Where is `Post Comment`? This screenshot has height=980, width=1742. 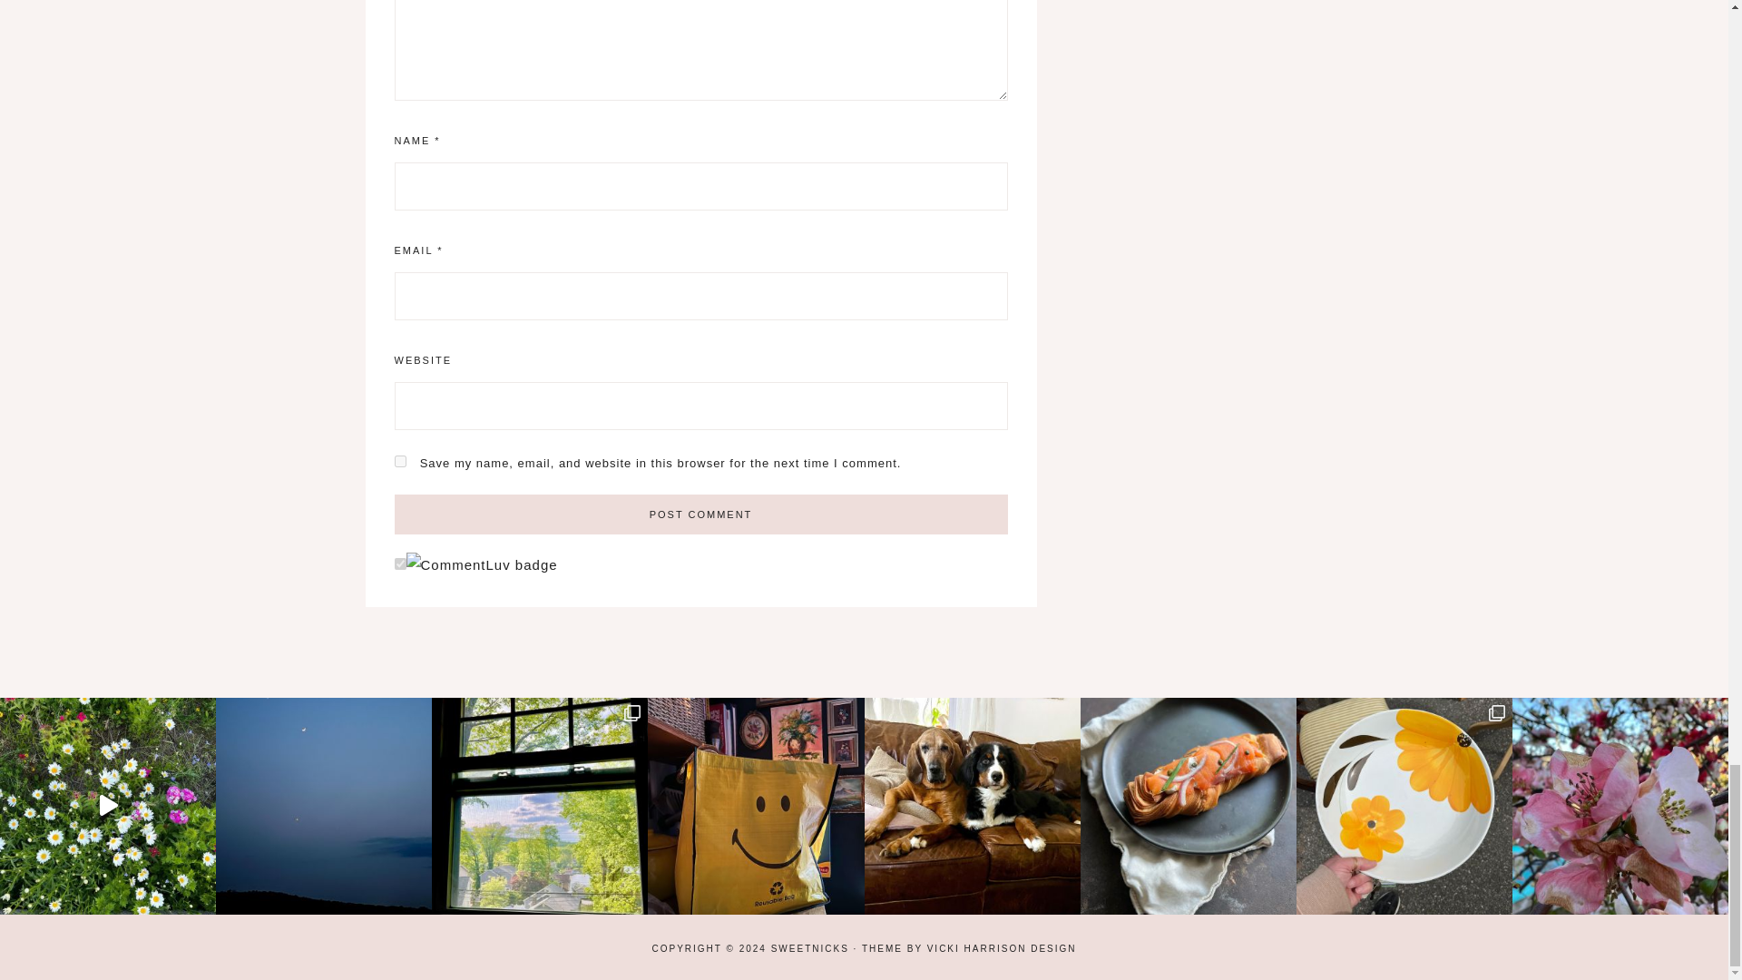 Post Comment is located at coordinates (700, 514).